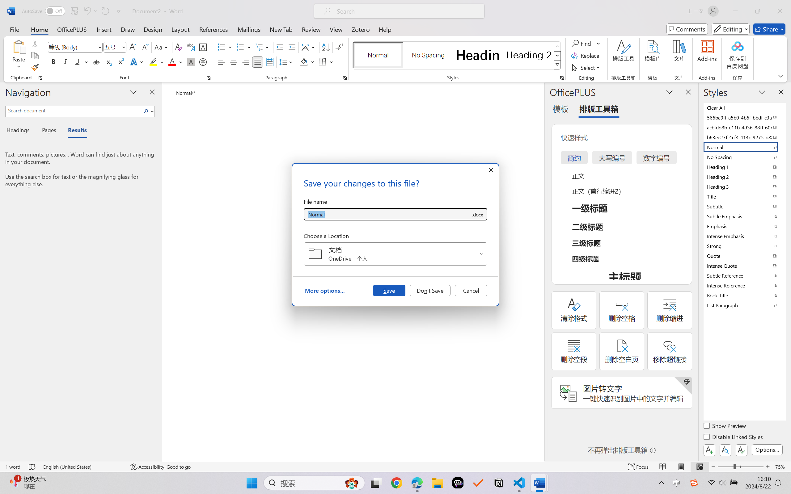 The height and width of the screenshot is (494, 791). I want to click on References, so click(214, 29).